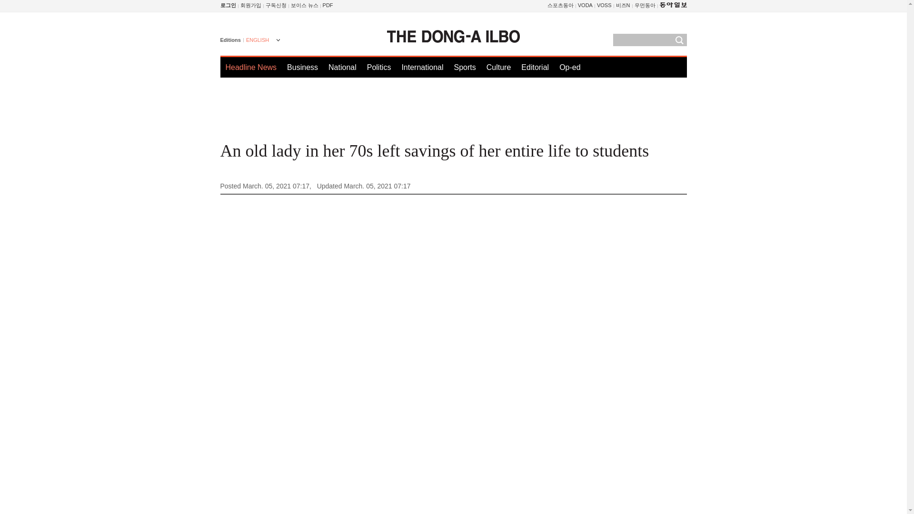  Describe the element at coordinates (342, 67) in the screenshot. I see `National` at that location.